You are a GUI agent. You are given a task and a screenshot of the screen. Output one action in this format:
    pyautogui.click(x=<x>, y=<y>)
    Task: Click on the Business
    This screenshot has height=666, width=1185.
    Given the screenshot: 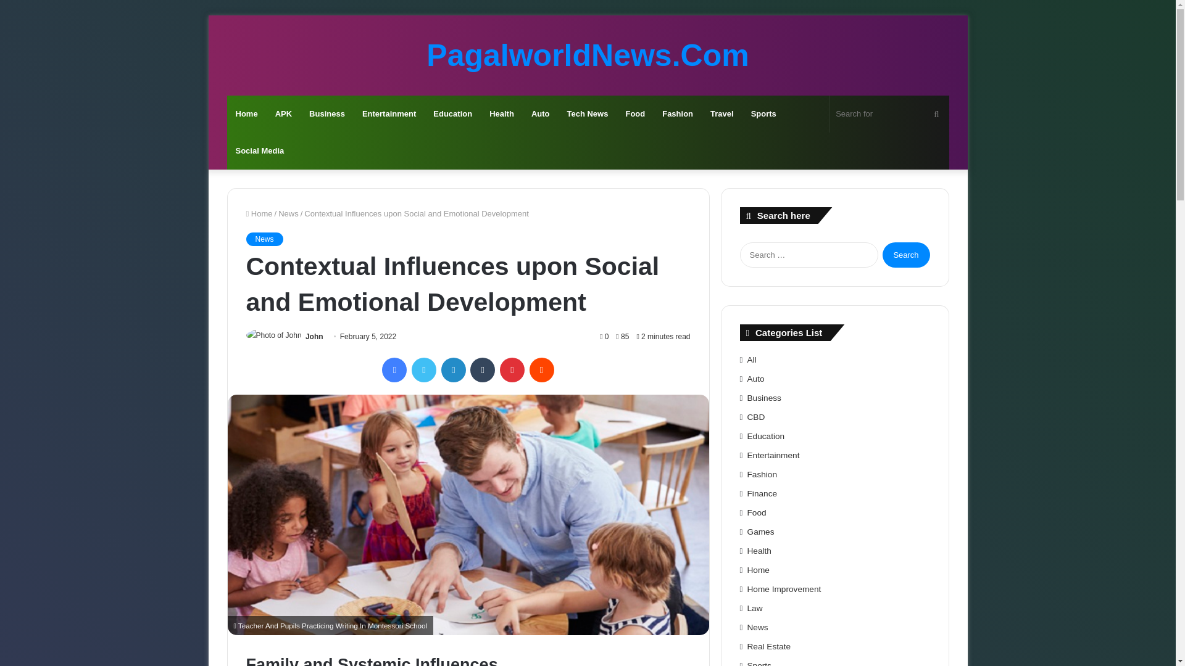 What is the action you would take?
    pyautogui.click(x=327, y=113)
    